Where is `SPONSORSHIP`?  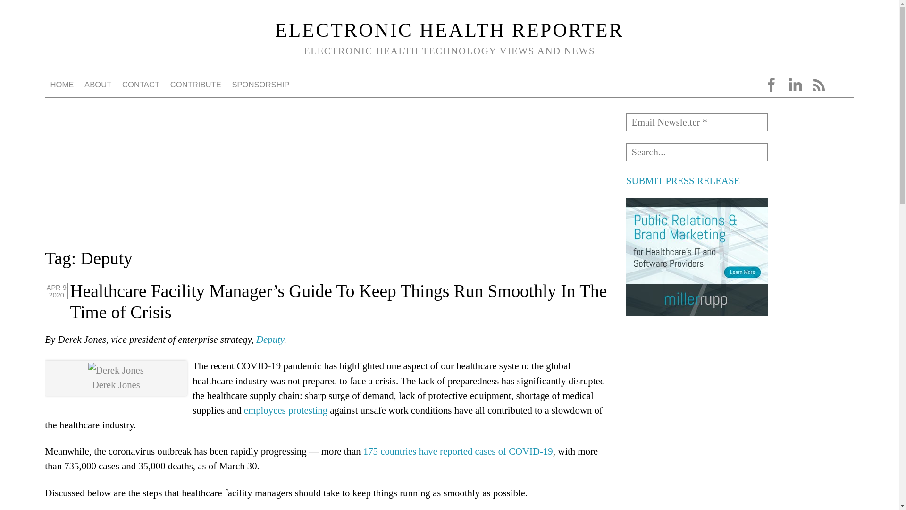 SPONSORSHIP is located at coordinates (260, 85).